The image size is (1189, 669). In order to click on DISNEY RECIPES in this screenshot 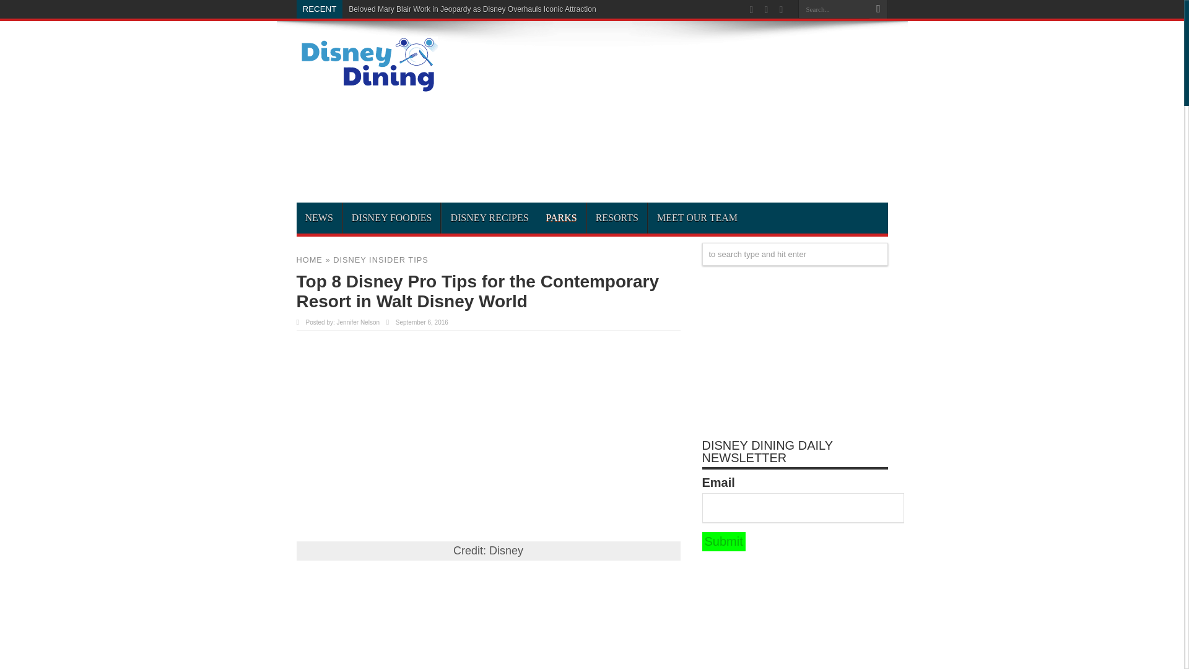, I will do `click(489, 218)`.